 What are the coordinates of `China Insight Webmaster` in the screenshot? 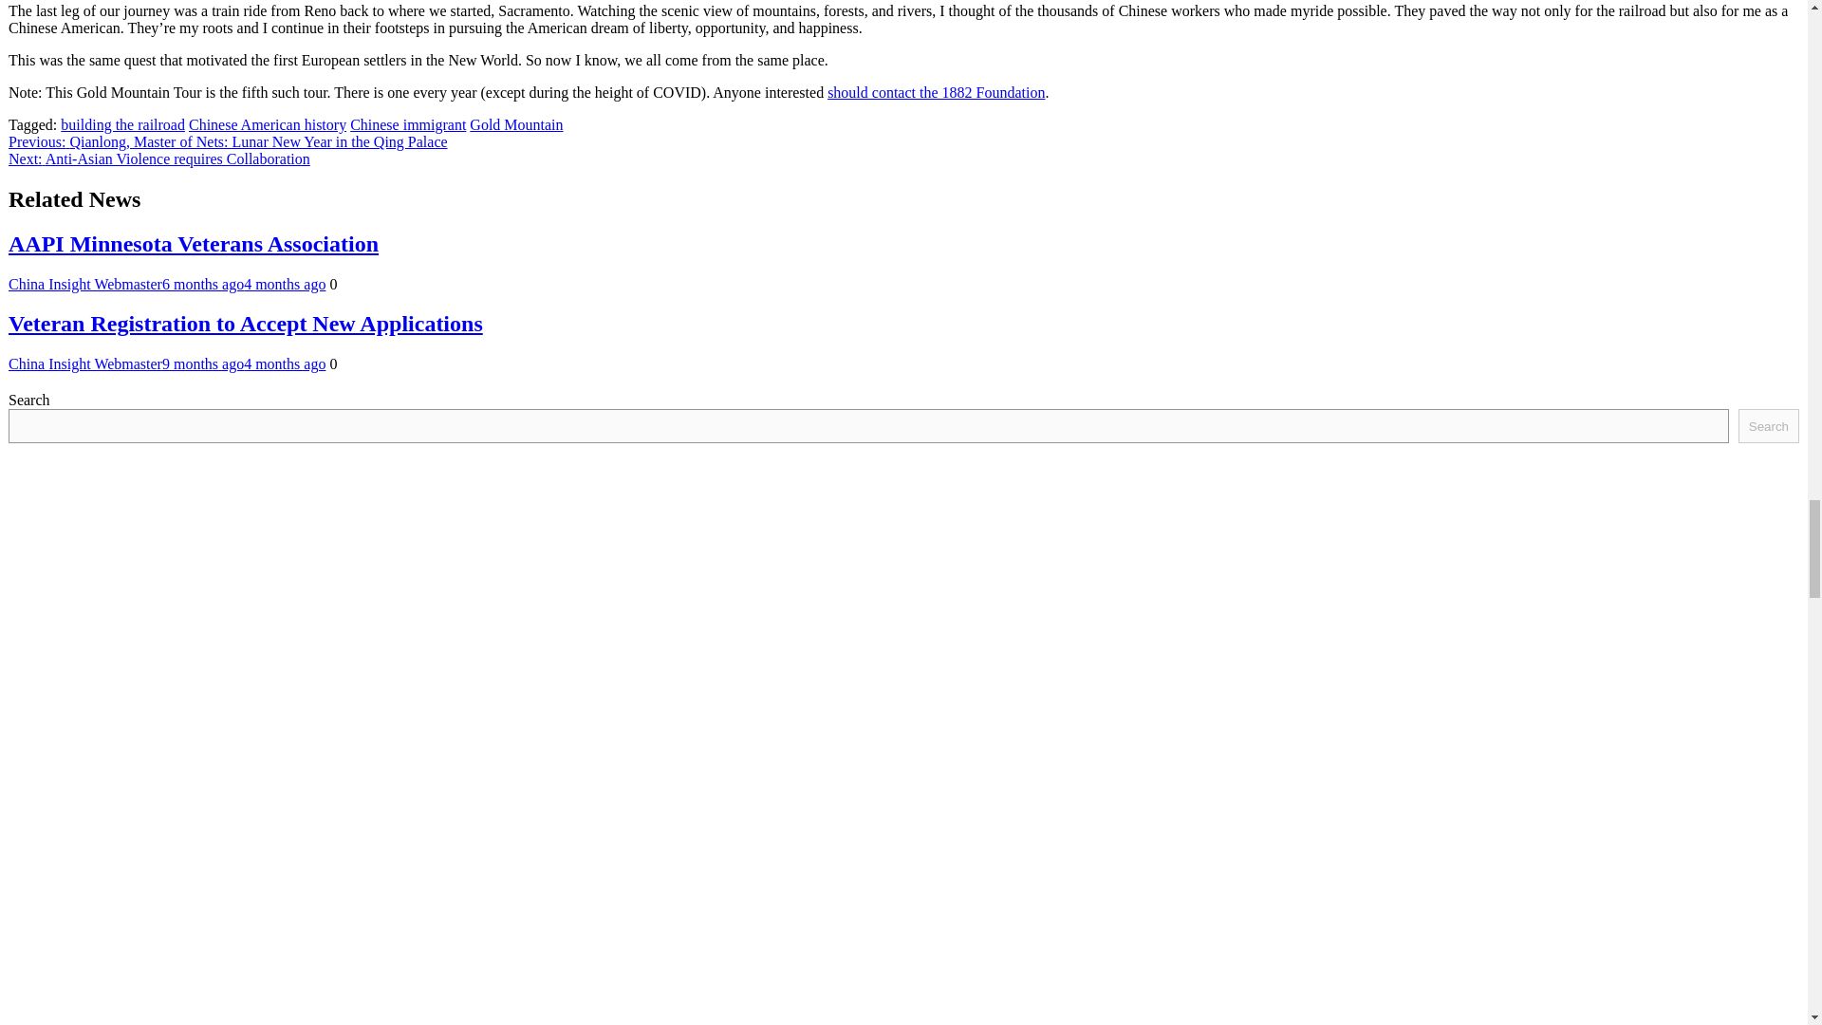 It's located at (85, 283).